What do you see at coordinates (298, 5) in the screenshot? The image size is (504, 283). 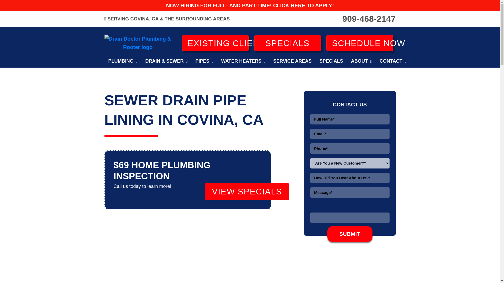 I see `HERE` at bounding box center [298, 5].